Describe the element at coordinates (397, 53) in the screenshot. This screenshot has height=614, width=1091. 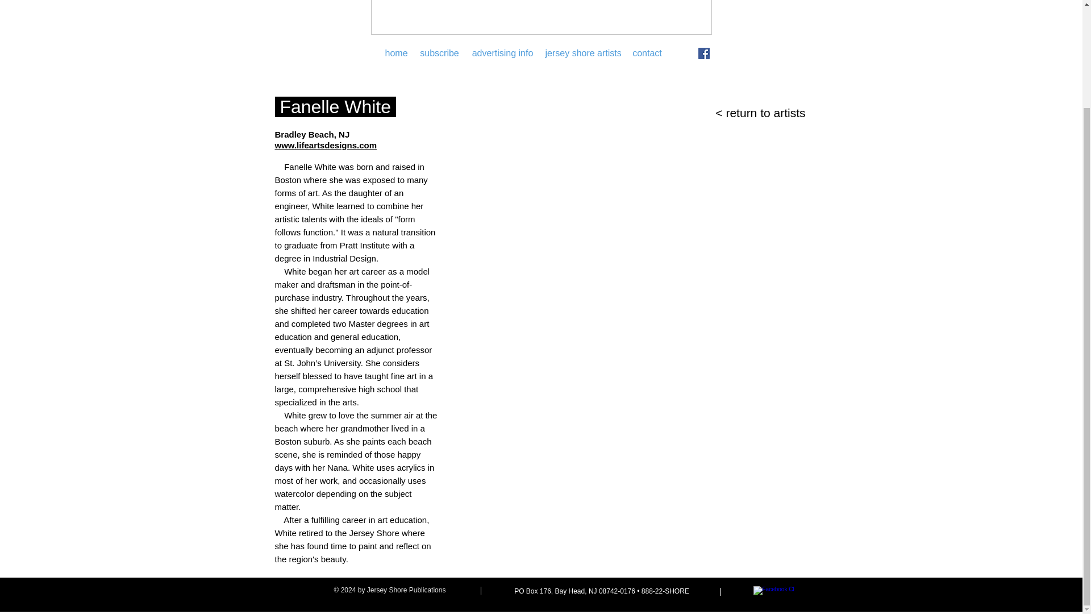
I see `home` at that location.